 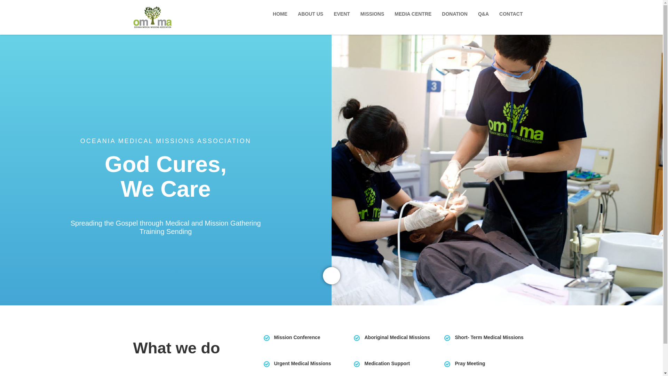 What do you see at coordinates (374, 14) in the screenshot?
I see `MISSIONS` at bounding box center [374, 14].